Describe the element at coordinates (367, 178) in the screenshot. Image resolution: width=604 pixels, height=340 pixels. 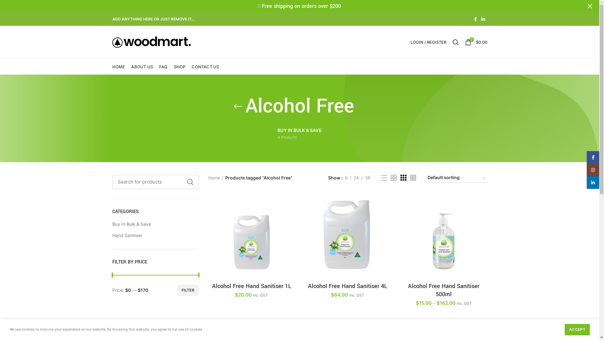
I see `36` at that location.